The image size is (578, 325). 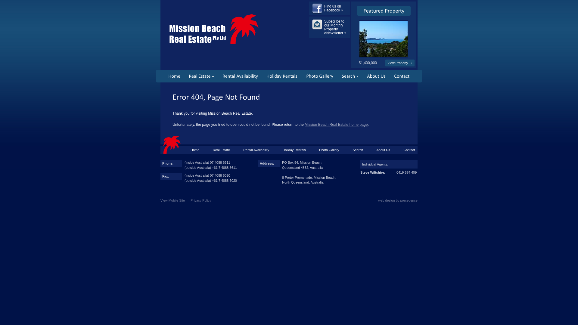 What do you see at coordinates (376, 76) in the screenshot?
I see `About Us` at bounding box center [376, 76].